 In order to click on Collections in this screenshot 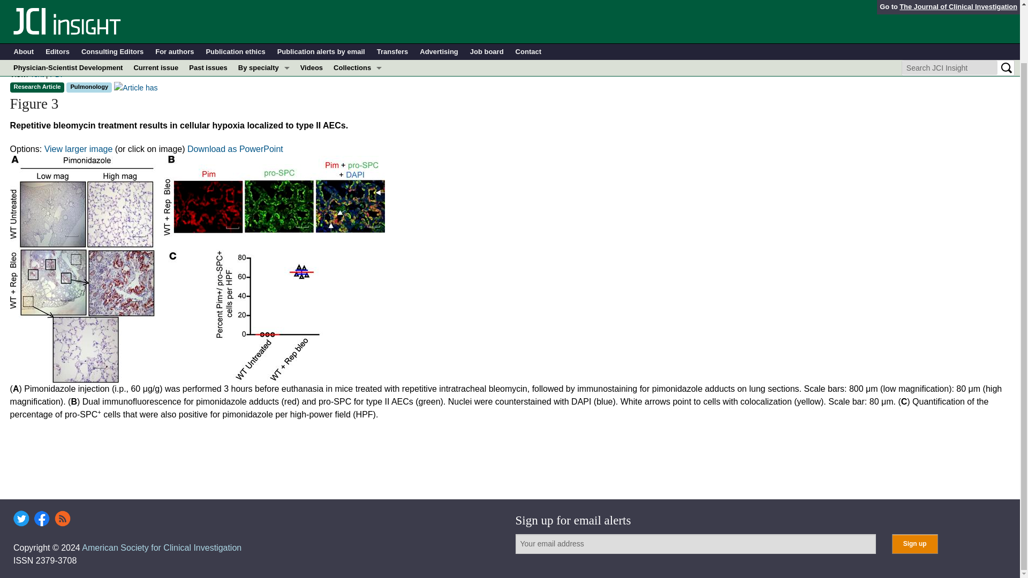, I will do `click(358, 6)`.